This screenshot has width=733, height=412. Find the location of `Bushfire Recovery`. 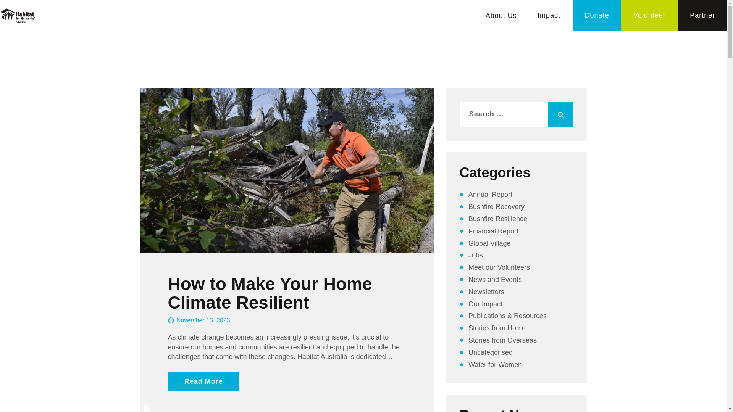

Bushfire Recovery is located at coordinates (496, 207).